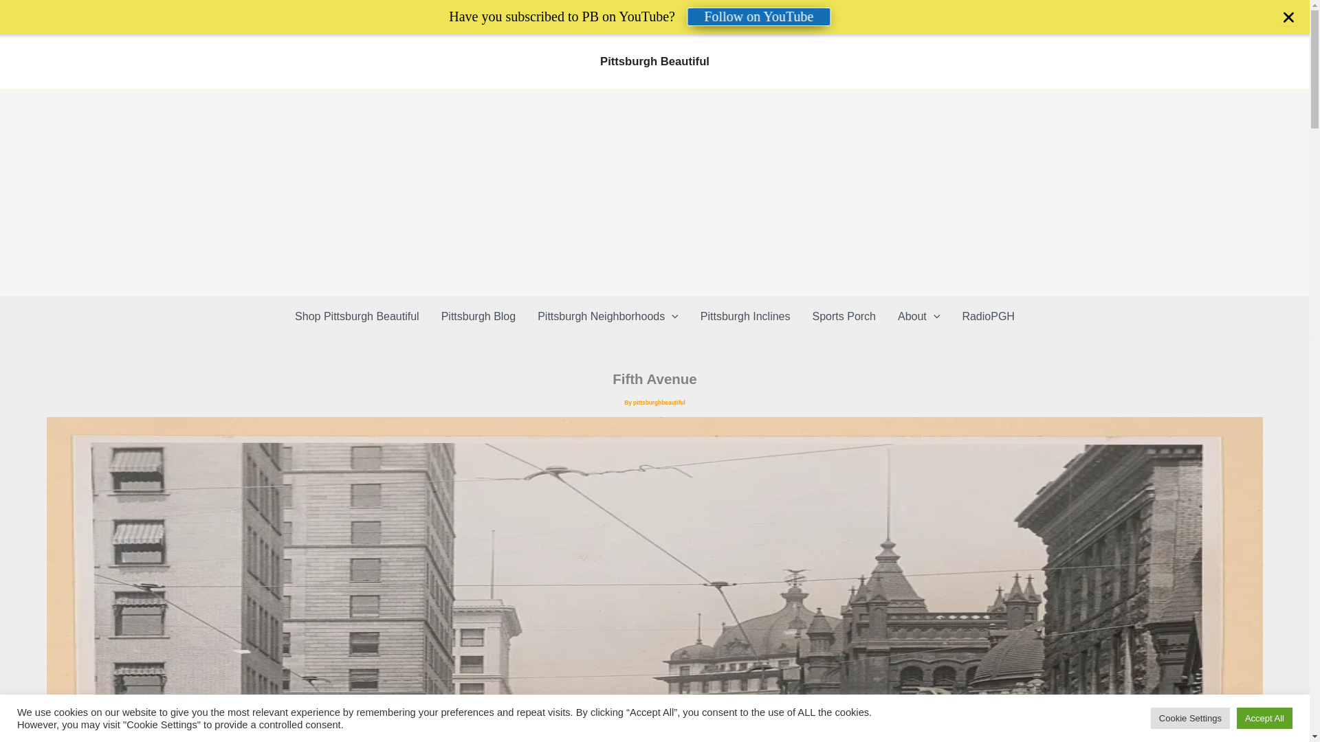  I want to click on View all posts by pittsburghbeautiful, so click(659, 403).